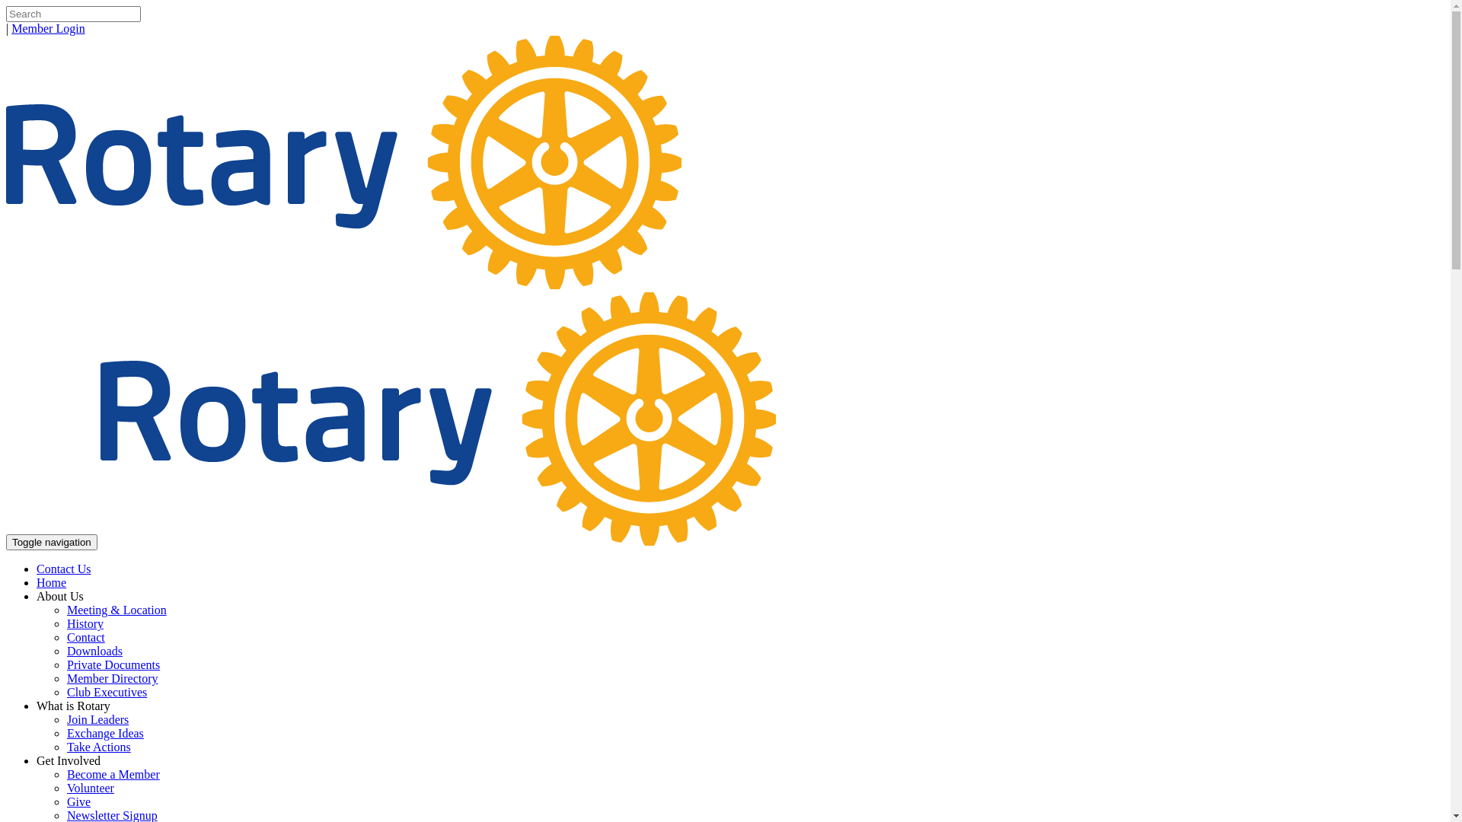  I want to click on Meeting & Location, so click(117, 610).